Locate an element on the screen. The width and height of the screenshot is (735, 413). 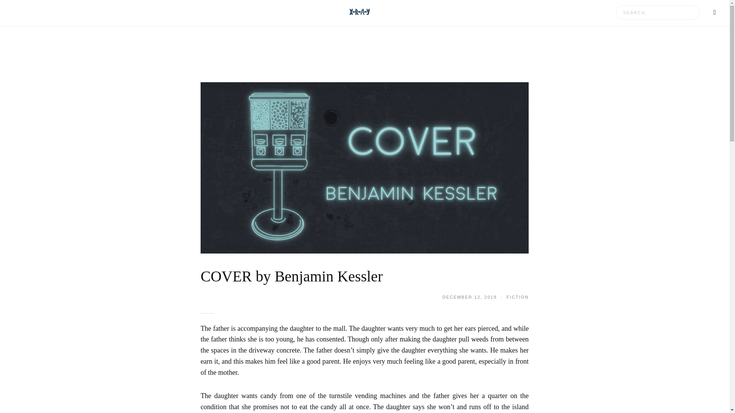
Search is located at coordinates (19, 9).